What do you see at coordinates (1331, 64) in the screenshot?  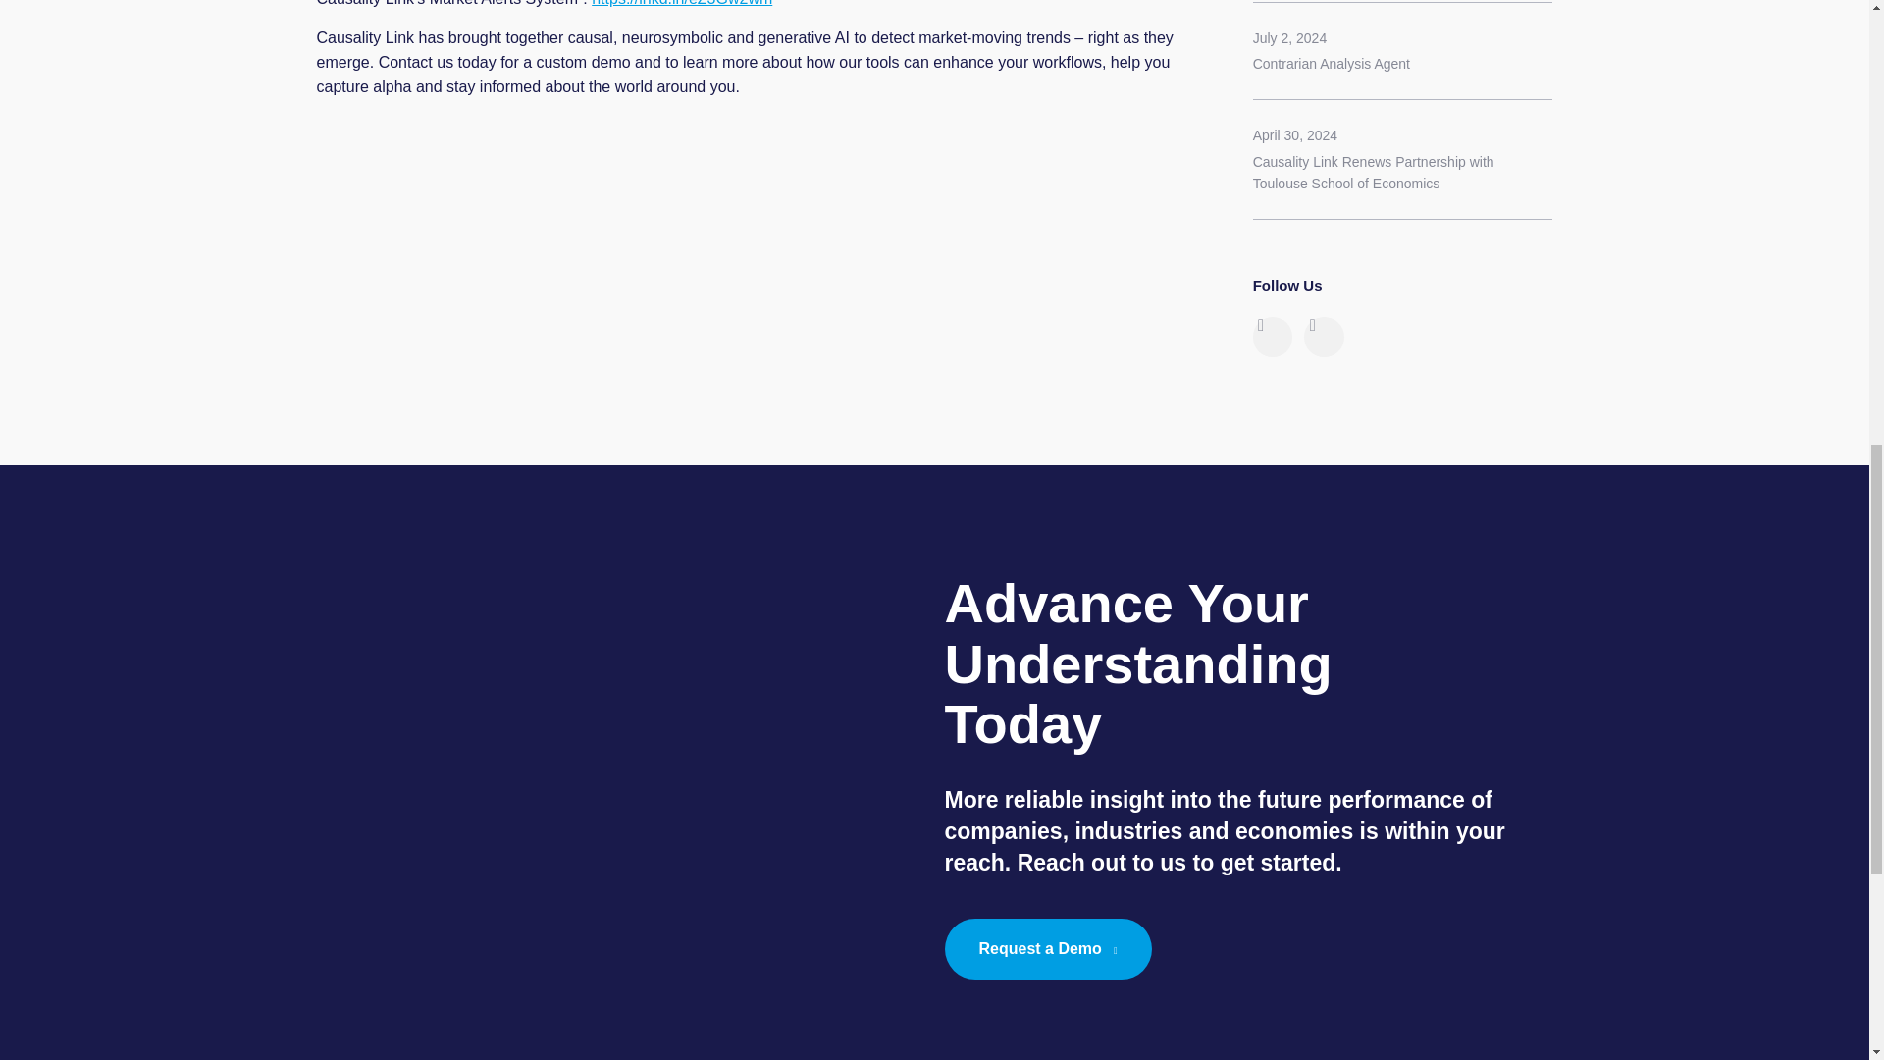 I see `Contrarian Analysis Agent` at bounding box center [1331, 64].